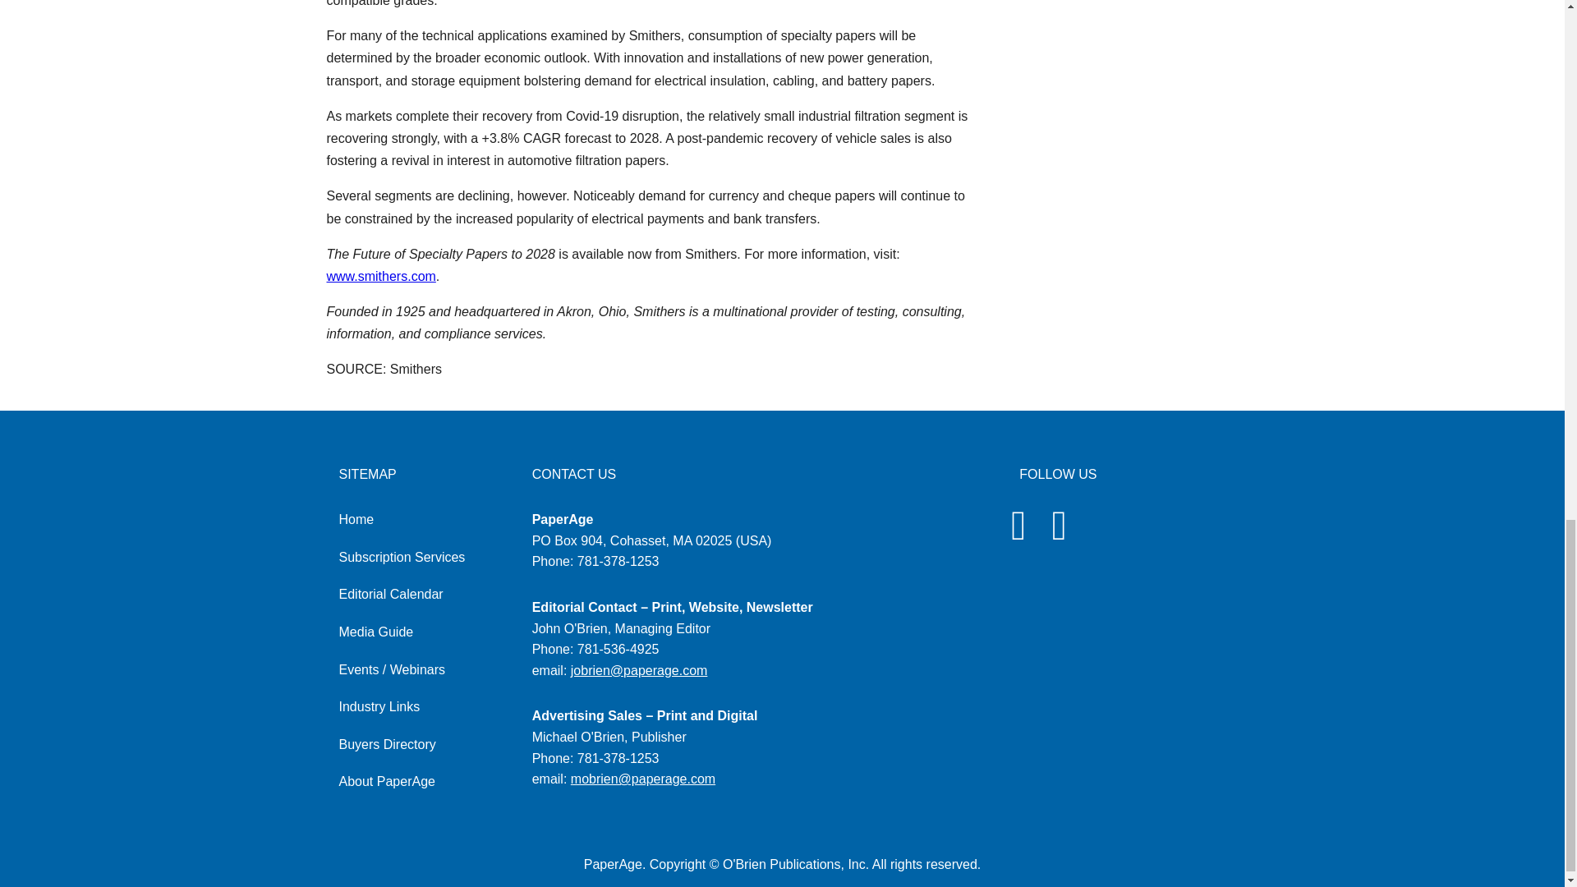 The image size is (1577, 887). I want to click on www.smithers.com, so click(381, 276).